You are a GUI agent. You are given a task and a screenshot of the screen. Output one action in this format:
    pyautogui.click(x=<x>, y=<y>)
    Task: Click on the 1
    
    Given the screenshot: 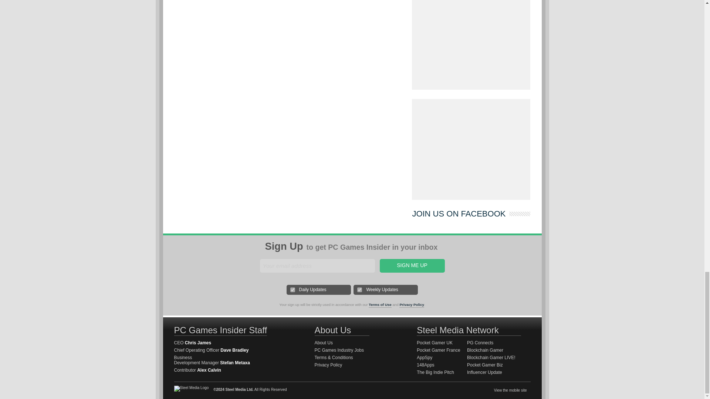 What is the action you would take?
    pyautogui.click(x=293, y=290)
    